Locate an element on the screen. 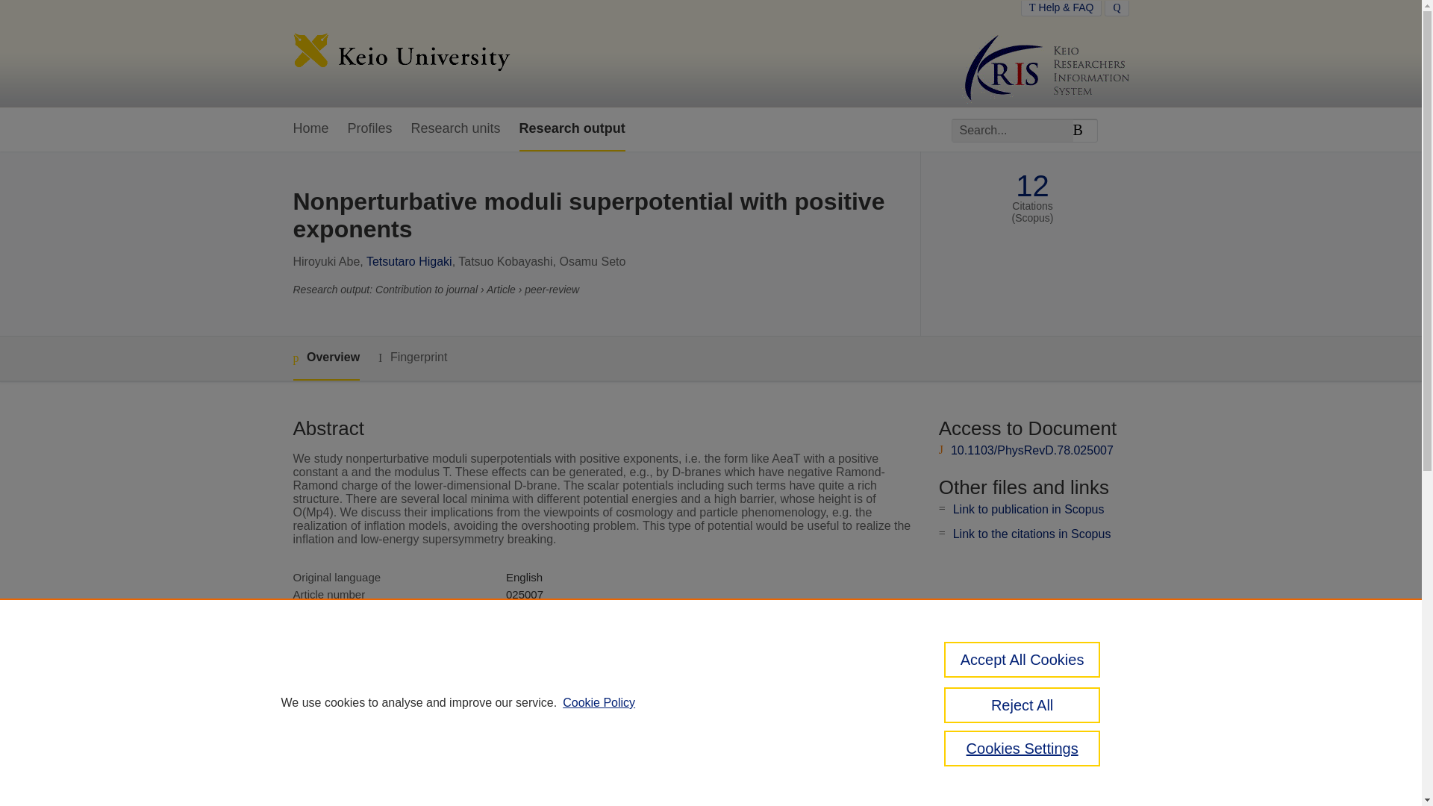  Reject All is located at coordinates (1023, 705).